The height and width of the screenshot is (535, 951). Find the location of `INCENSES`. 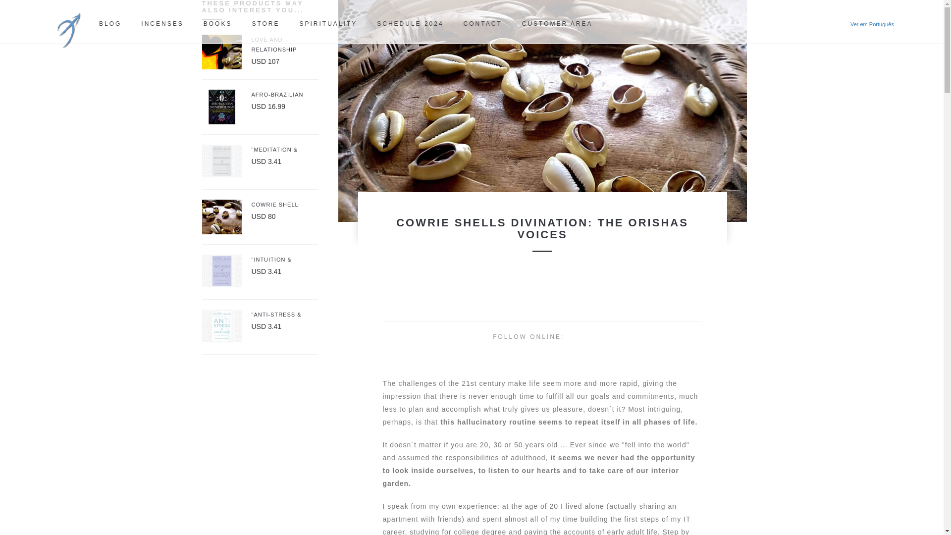

INCENSES is located at coordinates (162, 24).